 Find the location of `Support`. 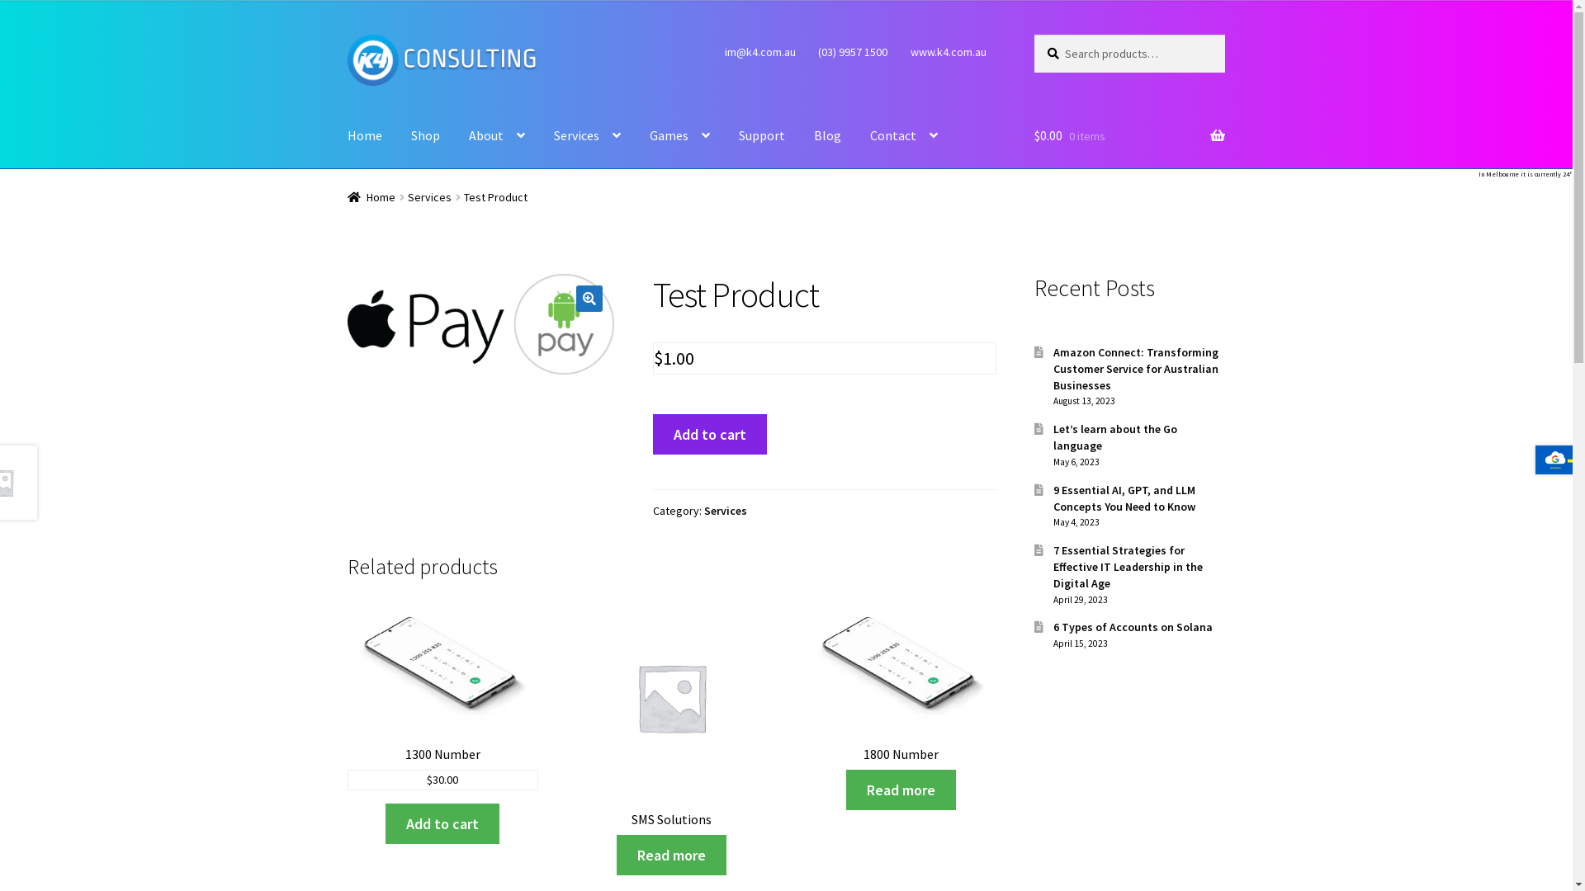

Support is located at coordinates (762, 136).